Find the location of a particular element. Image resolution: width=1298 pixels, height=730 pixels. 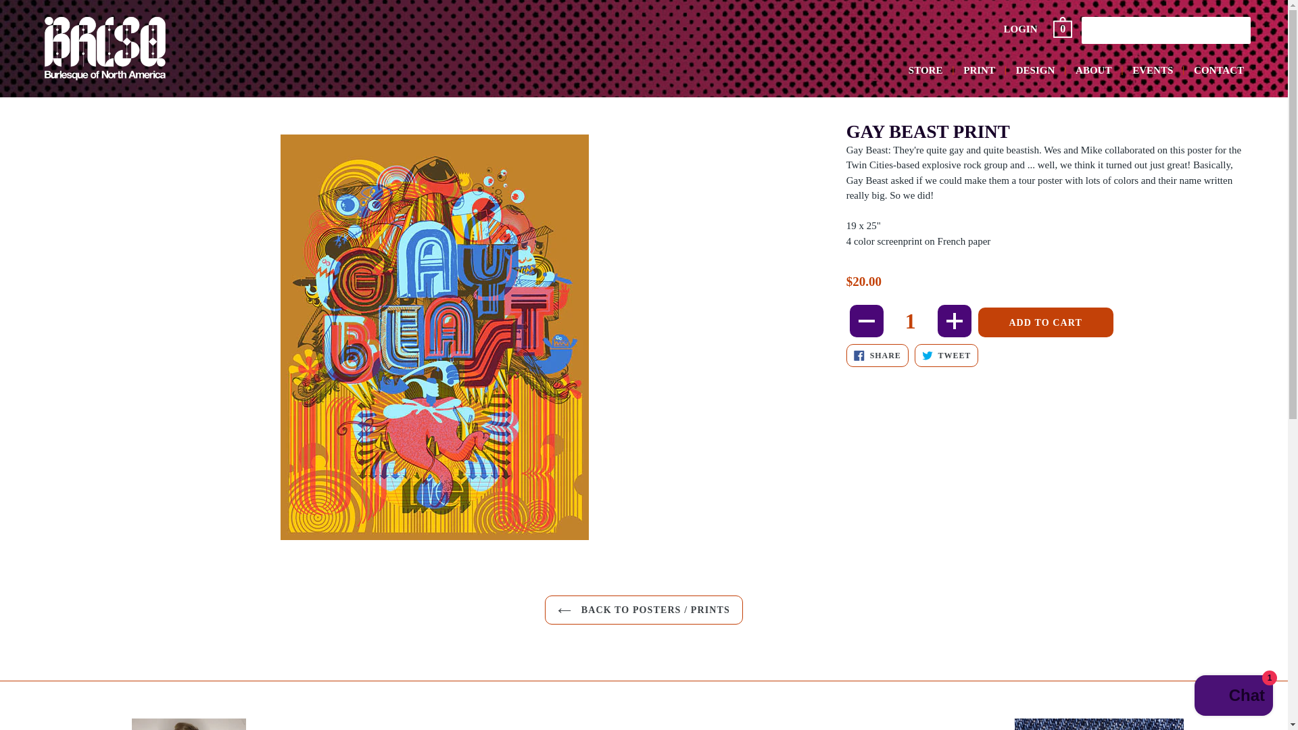

CONTACT is located at coordinates (878, 356).